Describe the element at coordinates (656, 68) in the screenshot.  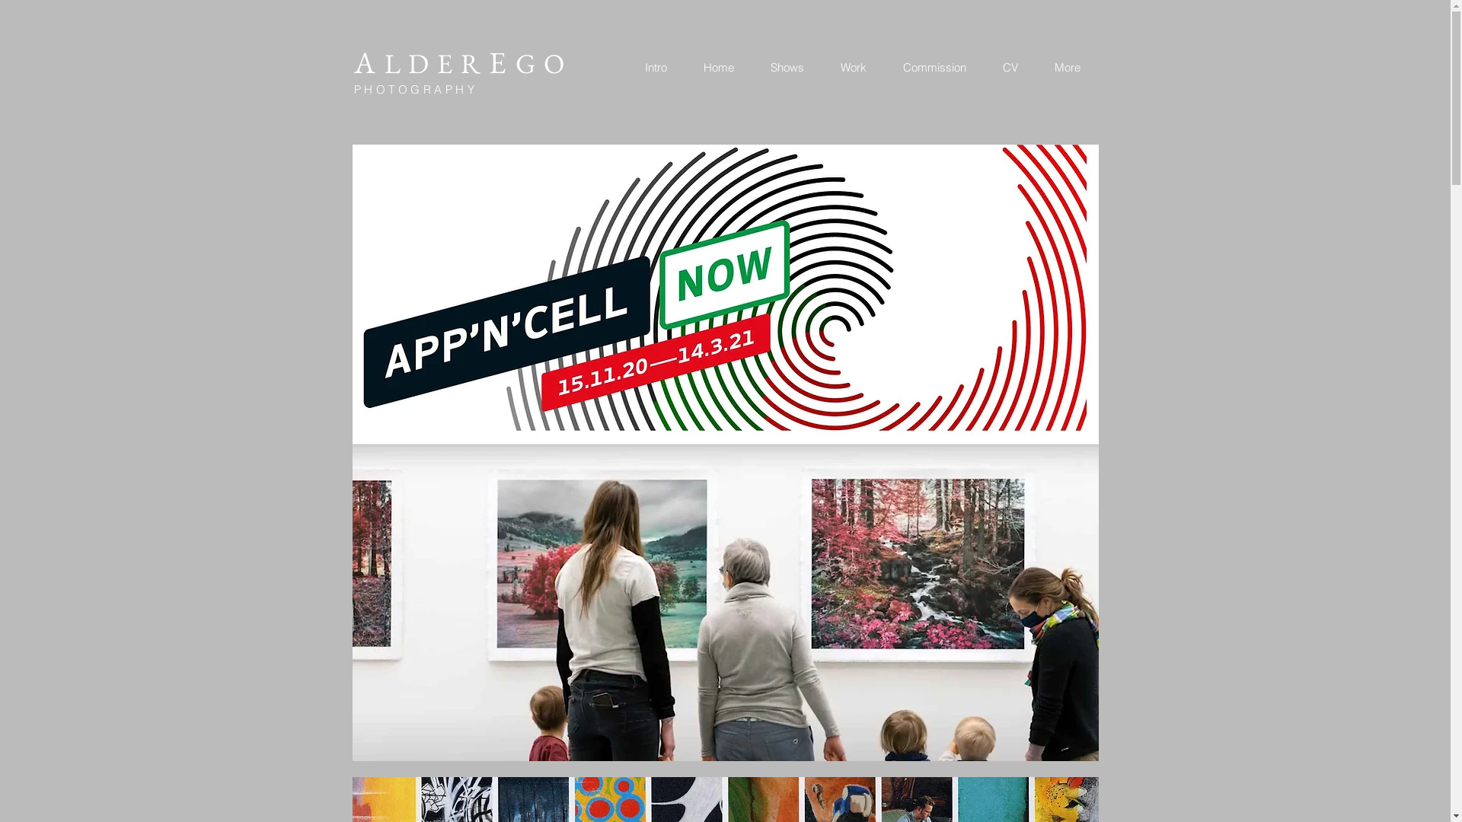
I see `Intro` at that location.